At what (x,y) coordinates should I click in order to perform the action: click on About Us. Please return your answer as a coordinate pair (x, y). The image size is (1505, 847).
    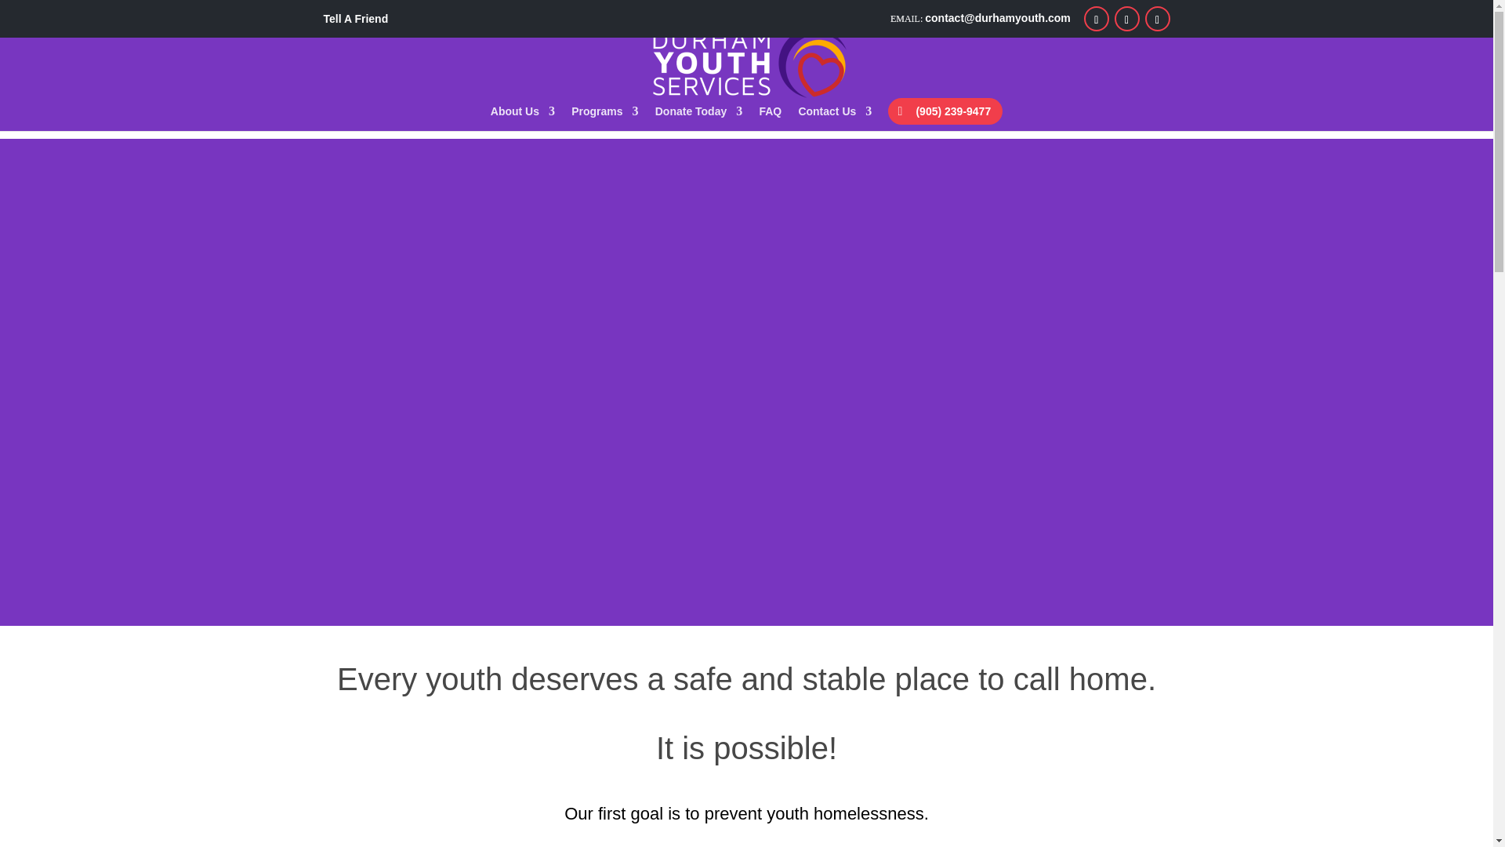
    Looking at the image, I should click on (522, 118).